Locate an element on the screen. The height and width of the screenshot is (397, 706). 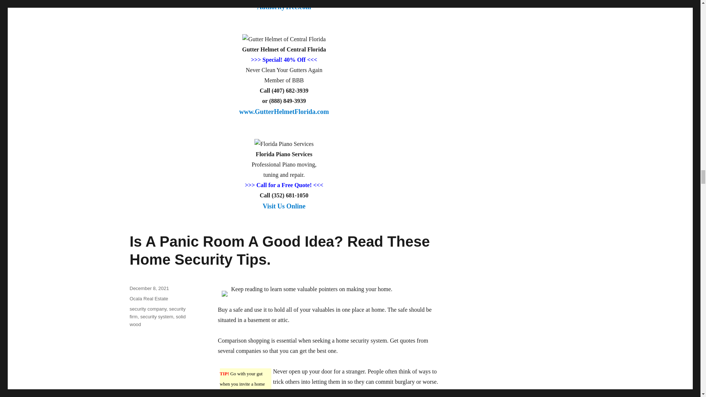
security system is located at coordinates (156, 317).